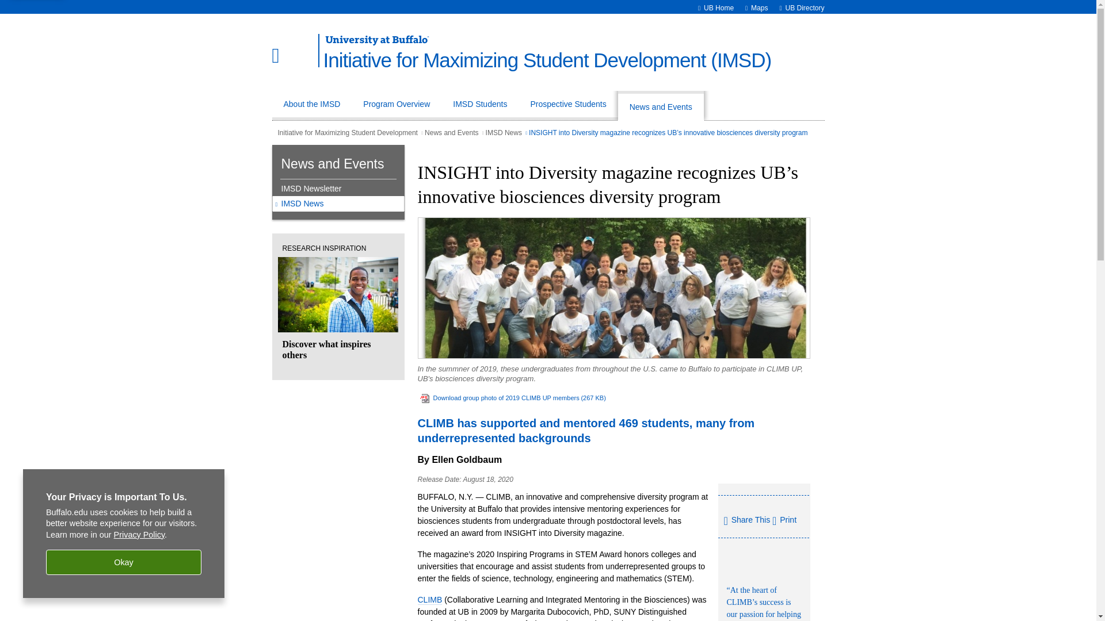 The height and width of the screenshot is (621, 1105). What do you see at coordinates (396, 105) in the screenshot?
I see `Program Overview` at bounding box center [396, 105].